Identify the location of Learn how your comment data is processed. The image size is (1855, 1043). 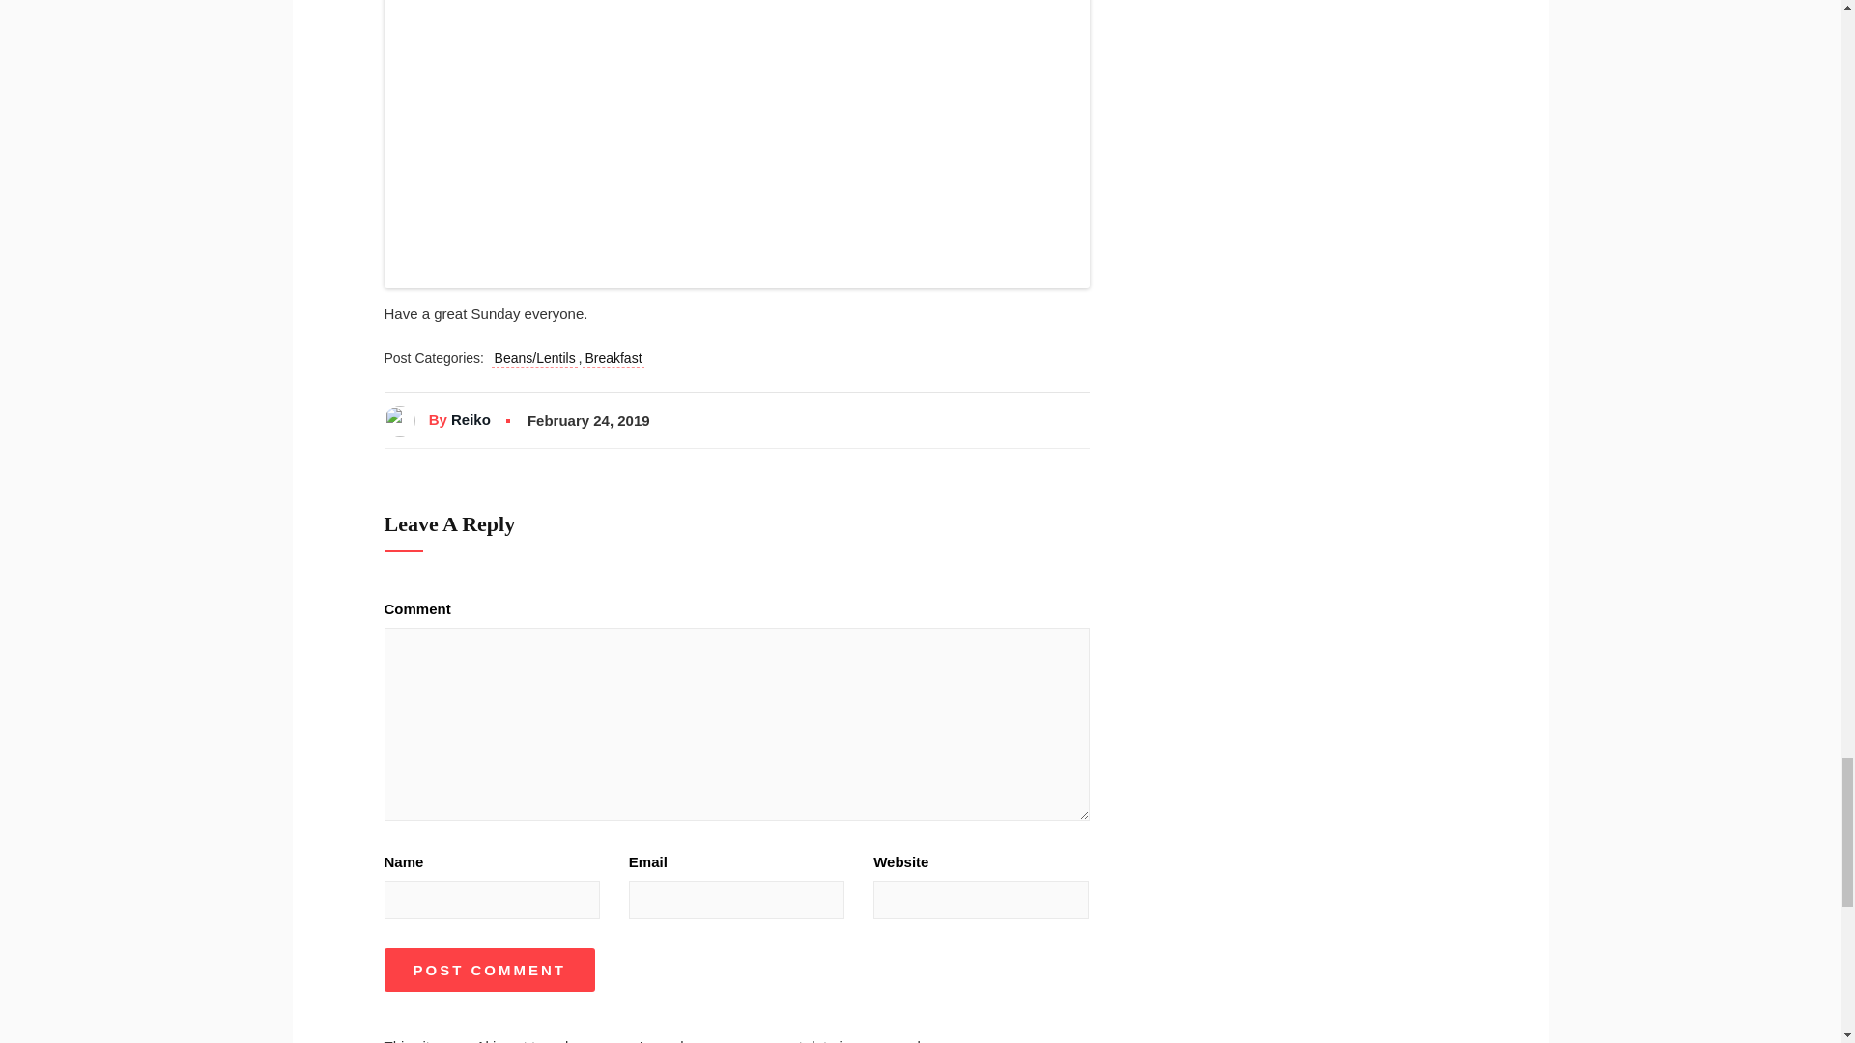
(780, 1039).